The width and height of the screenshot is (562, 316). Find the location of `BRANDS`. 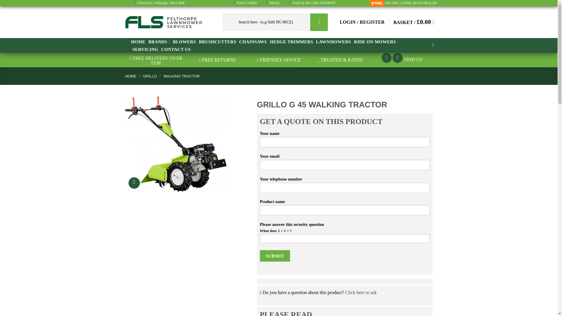

BRANDS is located at coordinates (159, 42).